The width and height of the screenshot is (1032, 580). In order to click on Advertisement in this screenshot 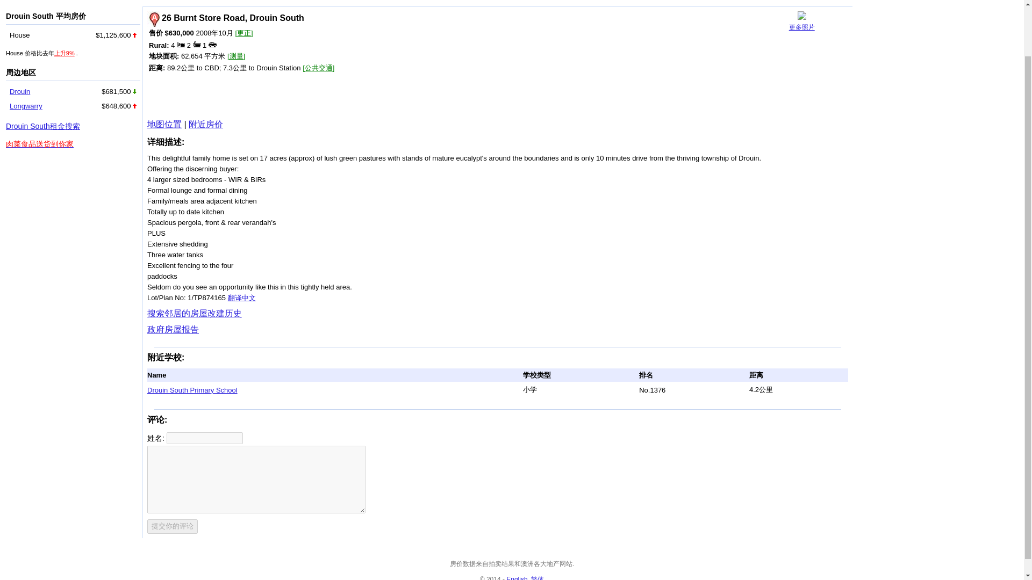, I will do `click(271, 95)`.